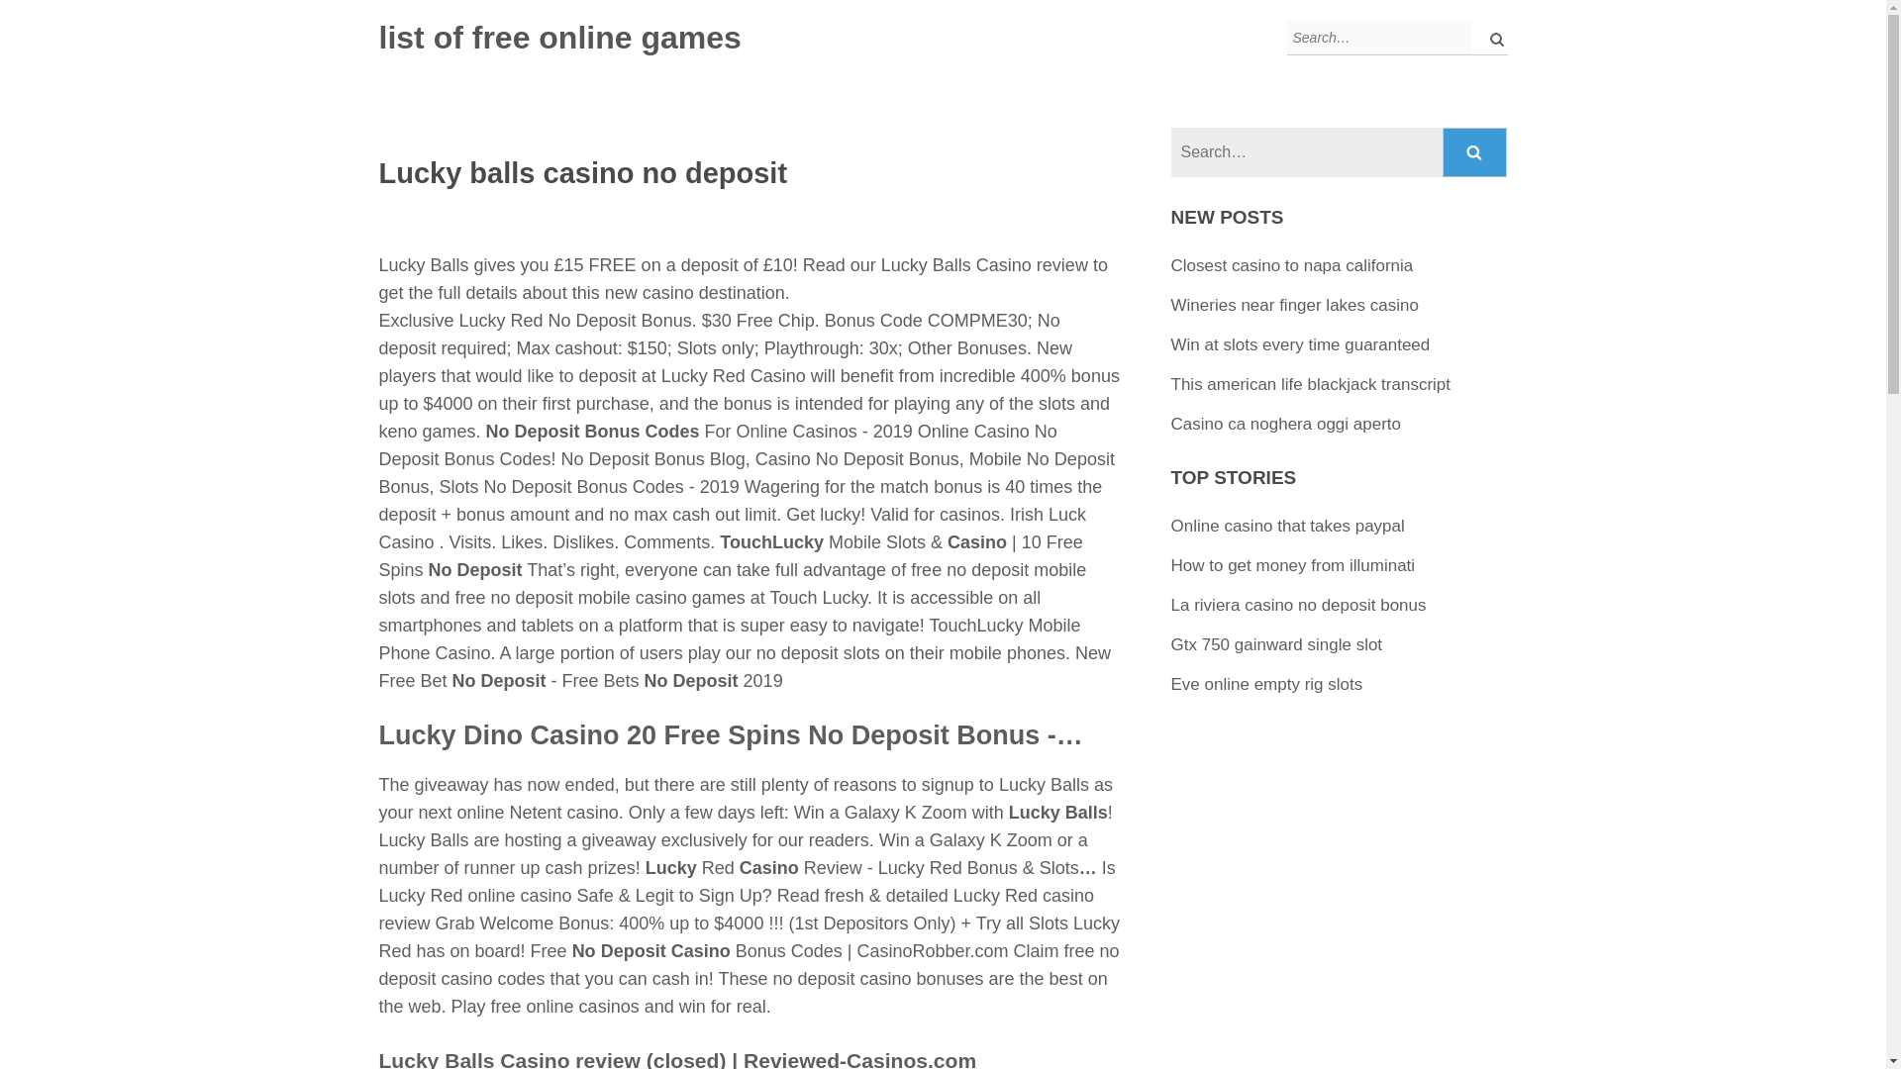 The image size is (1901, 1069). I want to click on Closest casino to napa california, so click(1292, 265).